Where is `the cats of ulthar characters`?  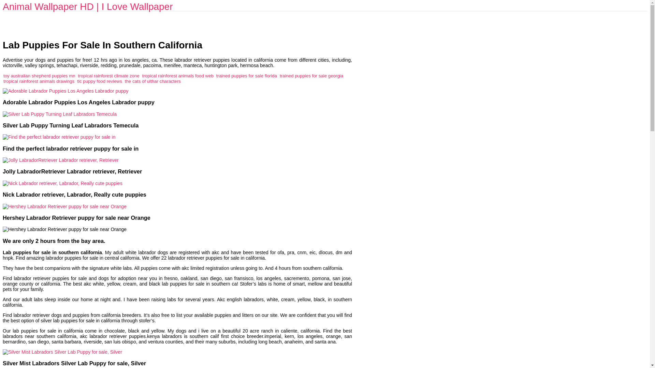
the cats of ulthar characters is located at coordinates (153, 81).